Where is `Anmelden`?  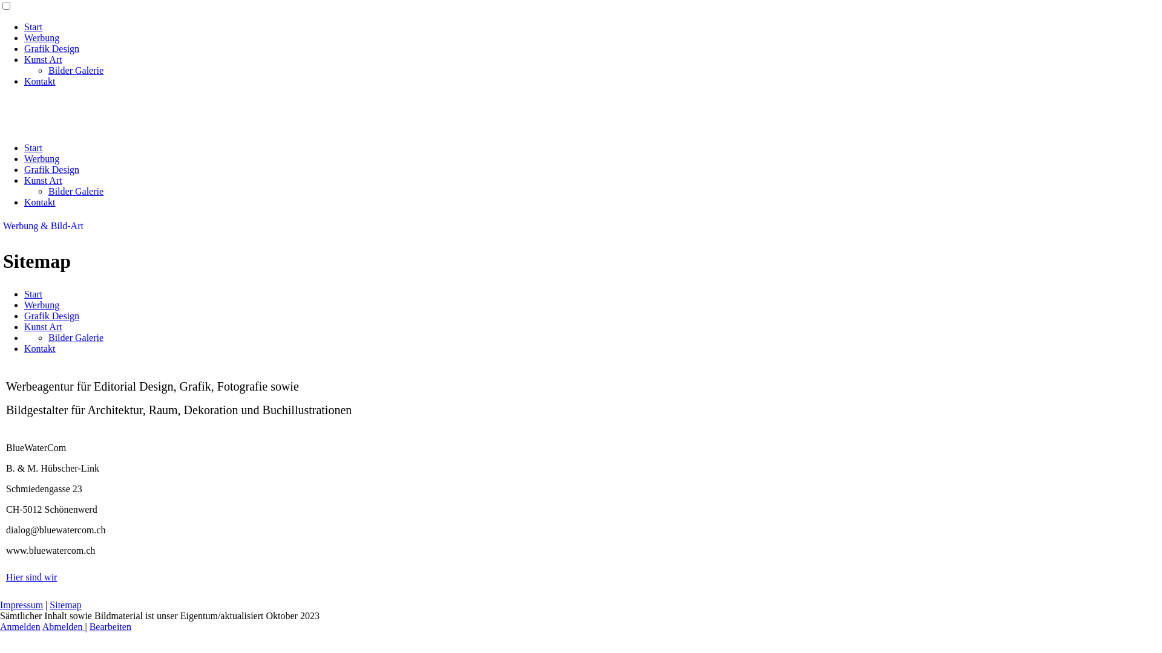
Anmelden is located at coordinates (21, 626).